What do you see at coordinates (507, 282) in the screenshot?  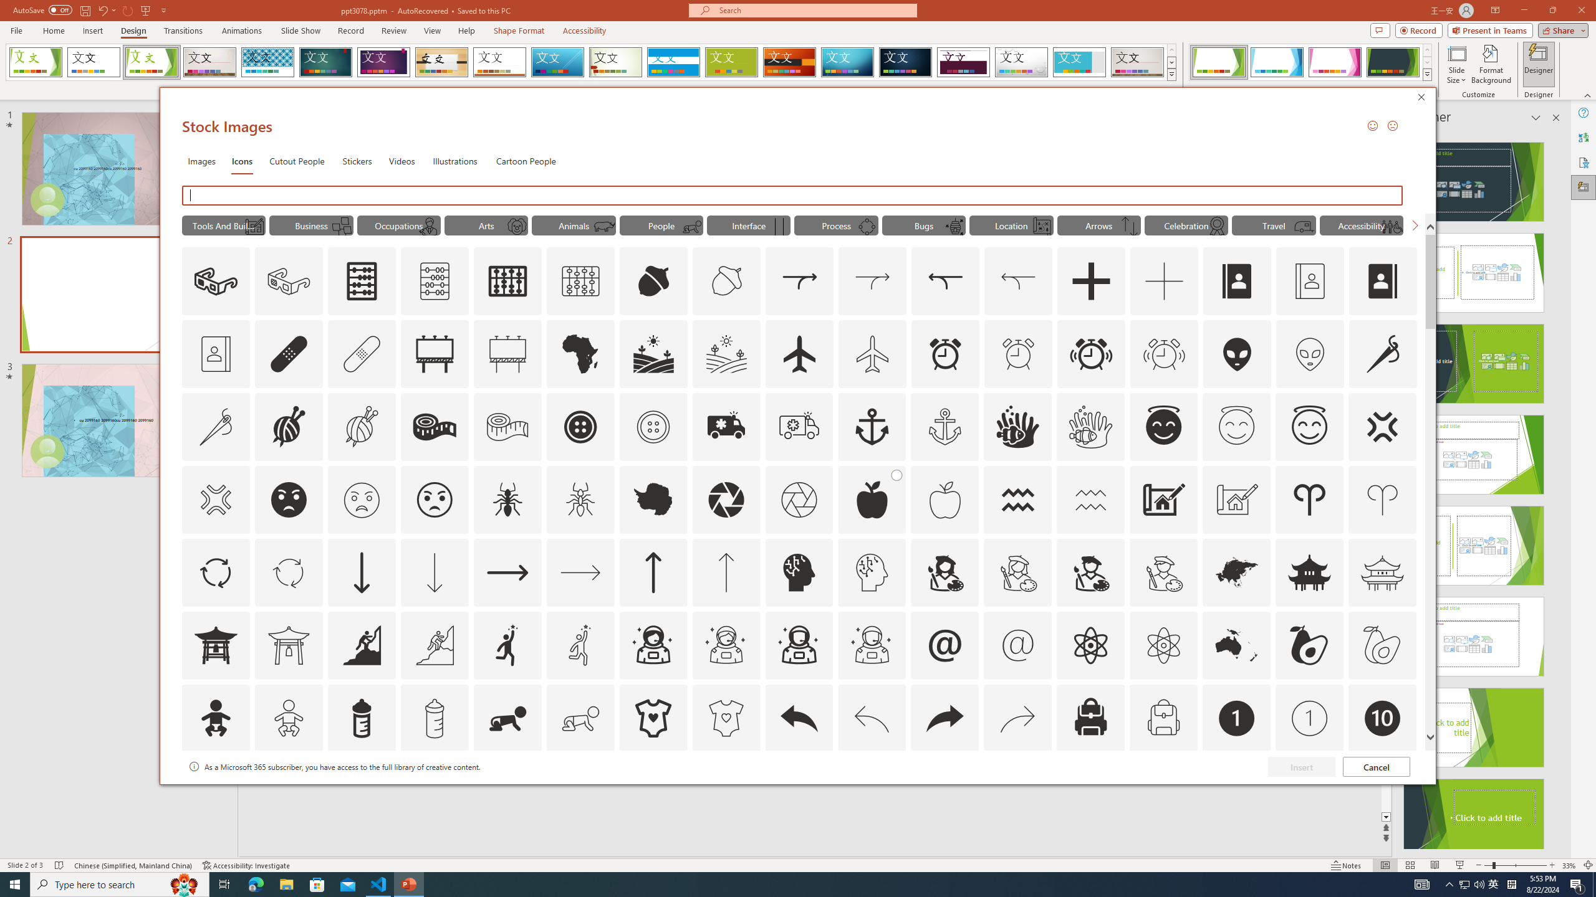 I see `AutomationID: Icons_Abacus1` at bounding box center [507, 282].